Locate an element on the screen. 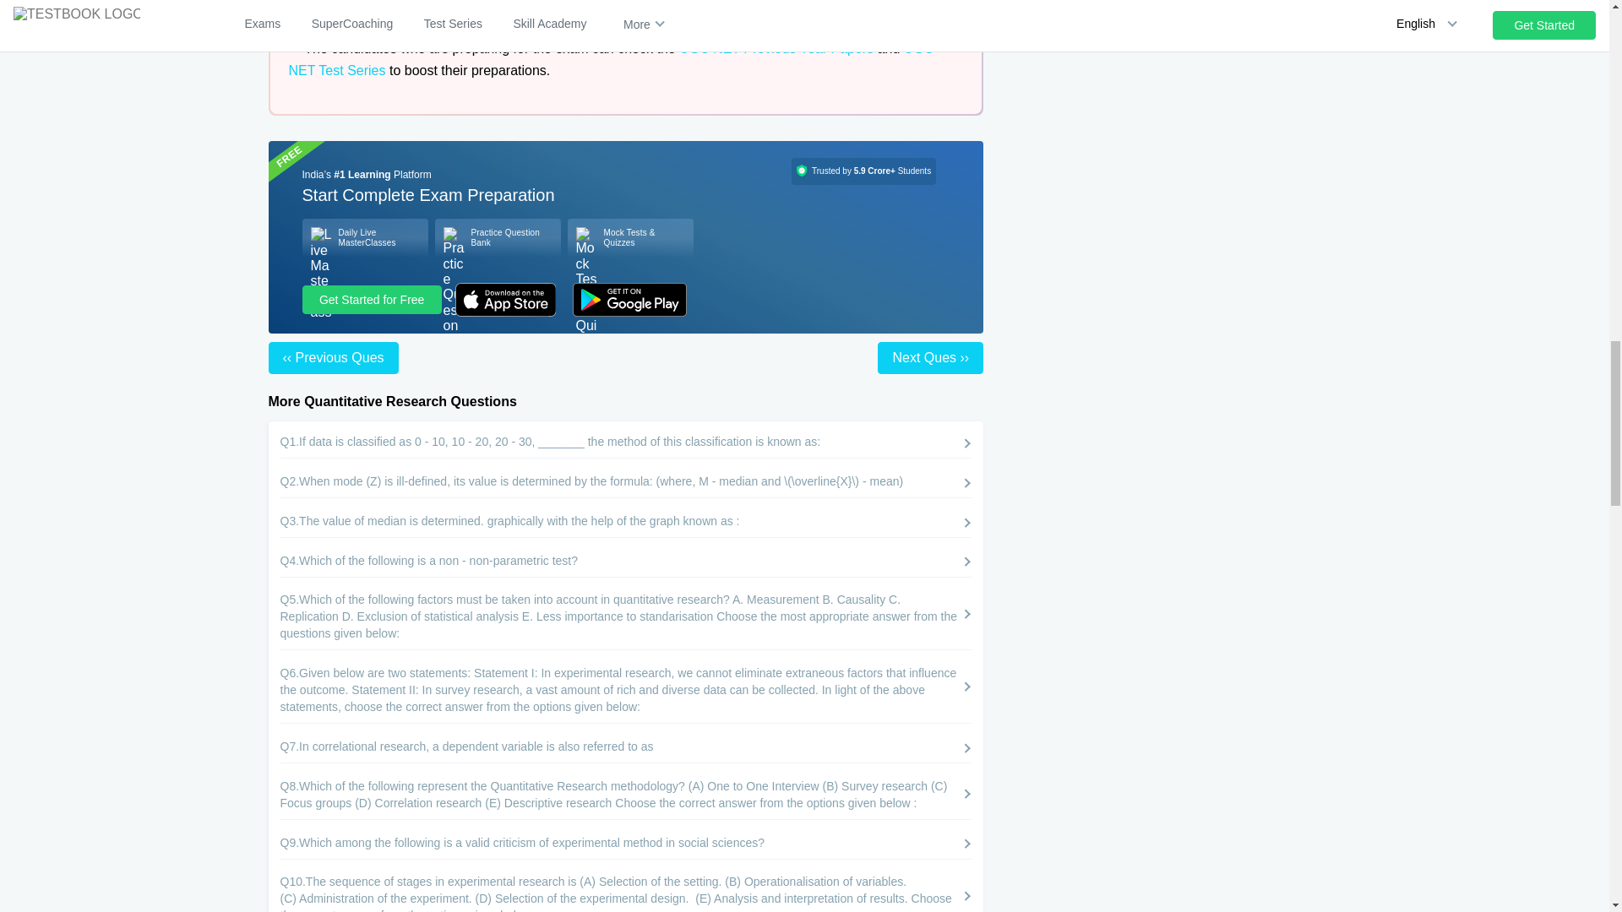  UGC NET Test Series is located at coordinates (611, 59).